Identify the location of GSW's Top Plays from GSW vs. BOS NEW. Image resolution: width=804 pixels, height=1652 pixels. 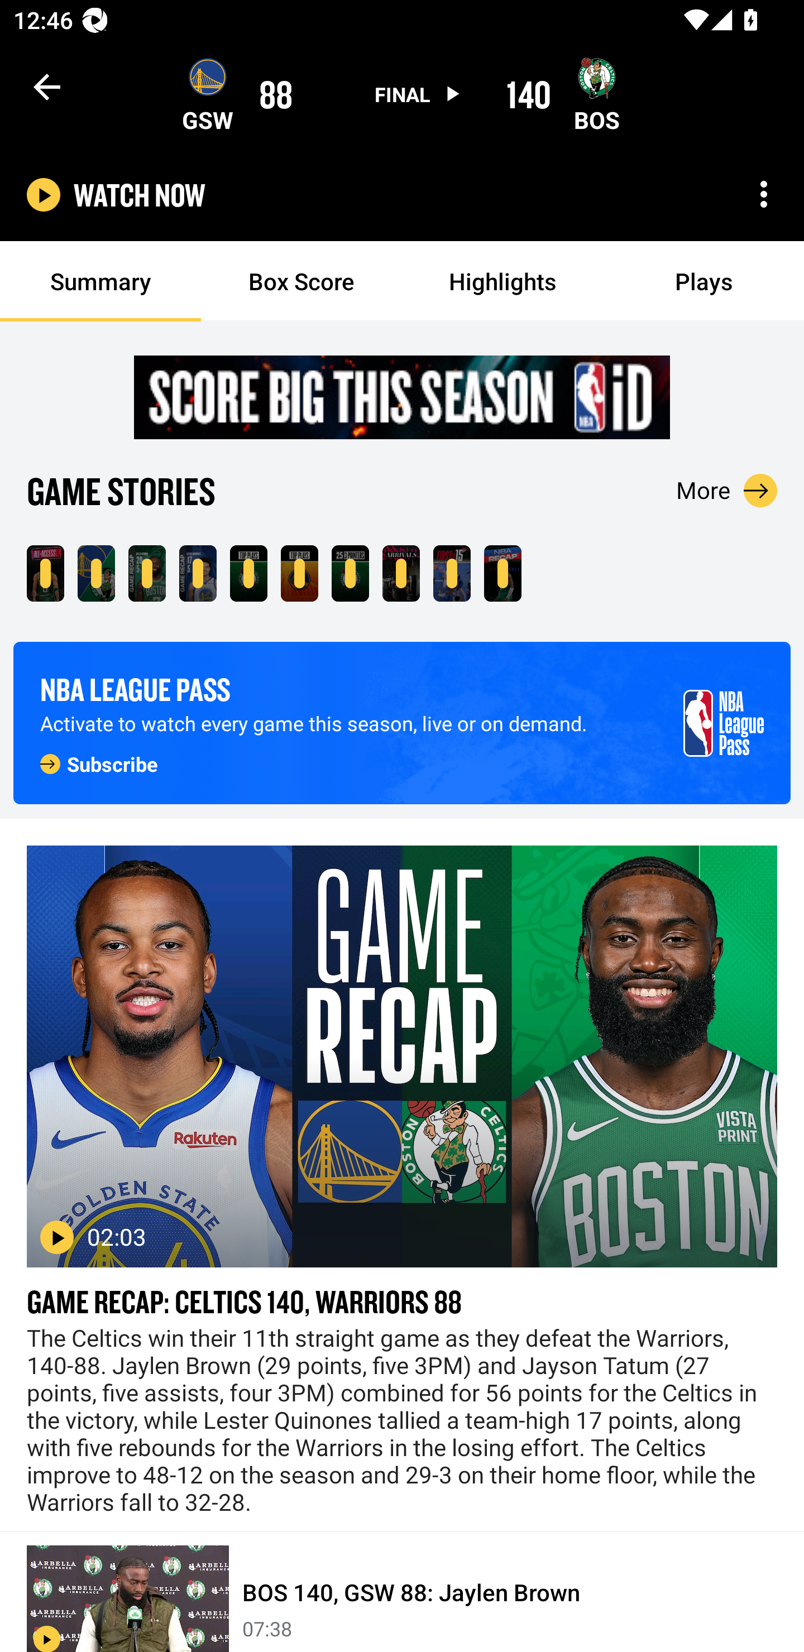
(299, 573).